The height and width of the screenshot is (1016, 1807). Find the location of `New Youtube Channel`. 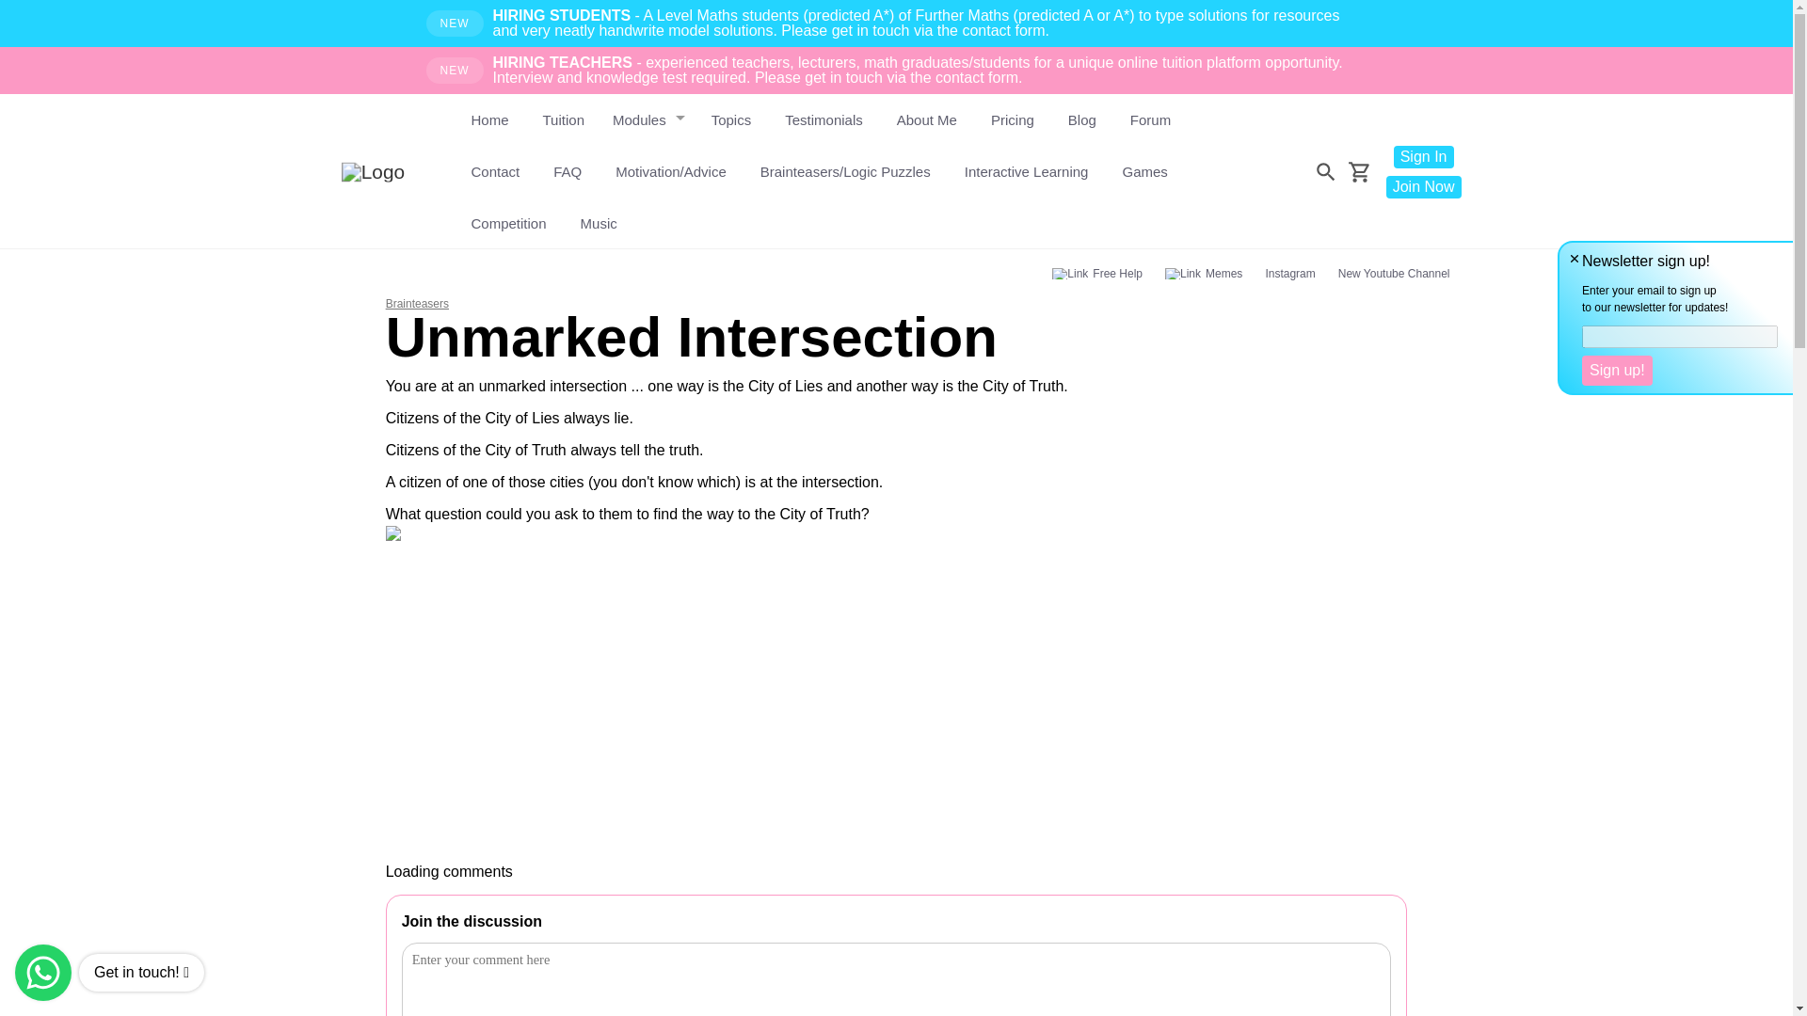

New Youtube Channel is located at coordinates (1394, 273).